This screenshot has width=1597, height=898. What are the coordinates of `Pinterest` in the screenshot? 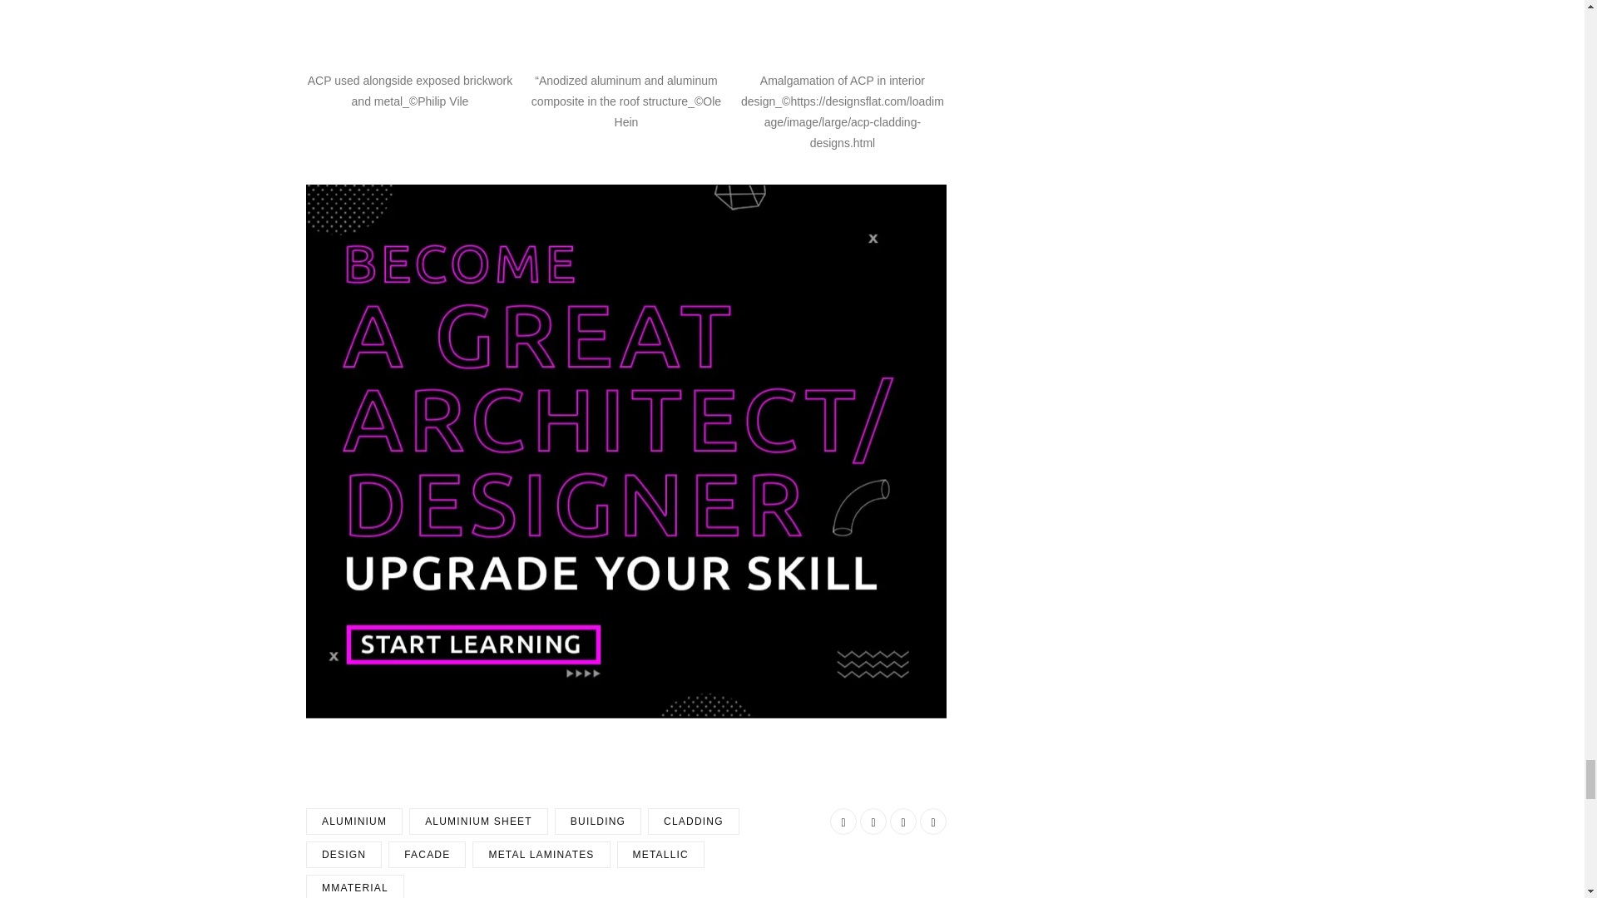 It's located at (933, 822).